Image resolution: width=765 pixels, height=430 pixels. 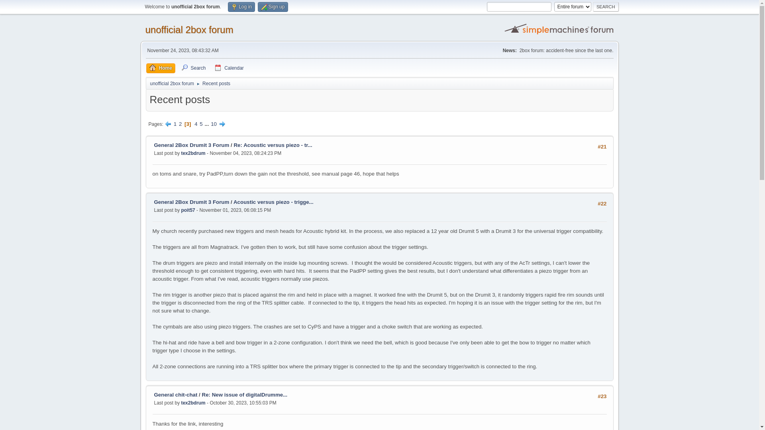 I want to click on Sign up, so click(x=273, y=7).